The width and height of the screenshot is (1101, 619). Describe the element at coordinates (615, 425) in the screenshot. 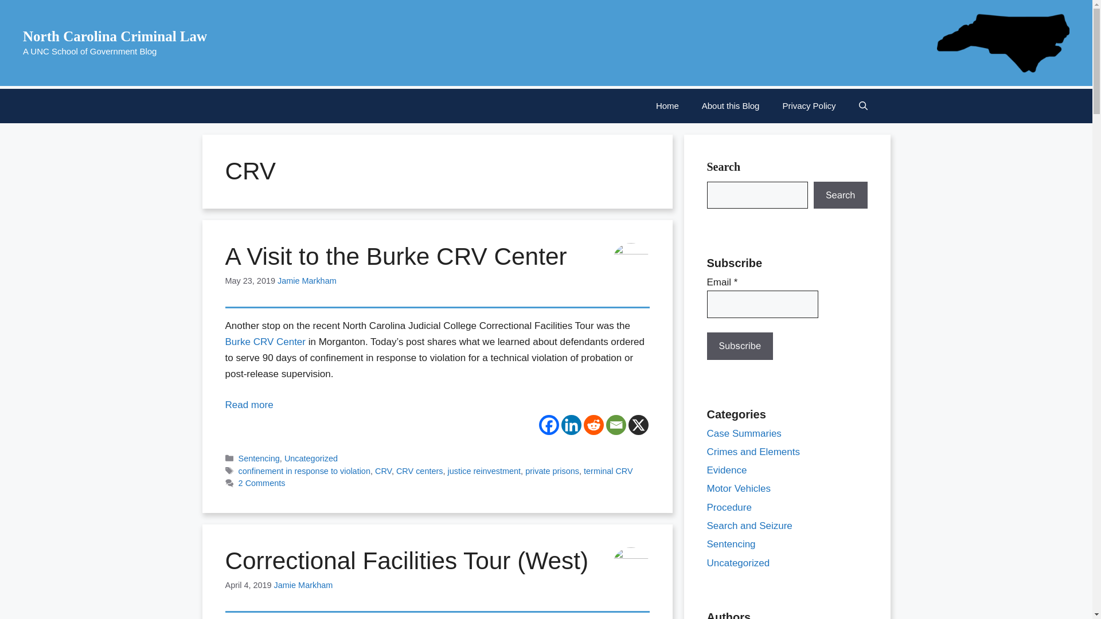

I see `Email` at that location.